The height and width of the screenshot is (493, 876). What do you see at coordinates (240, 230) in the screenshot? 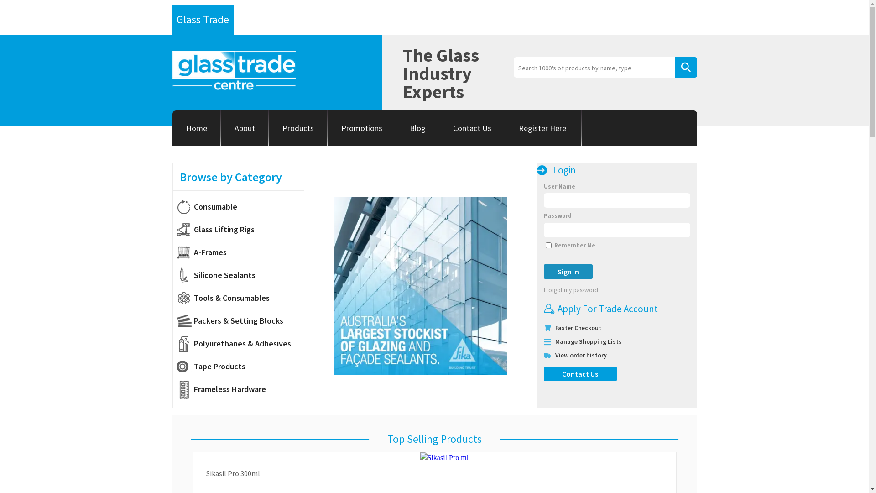
I see `Glass Lifting Rigs` at bounding box center [240, 230].